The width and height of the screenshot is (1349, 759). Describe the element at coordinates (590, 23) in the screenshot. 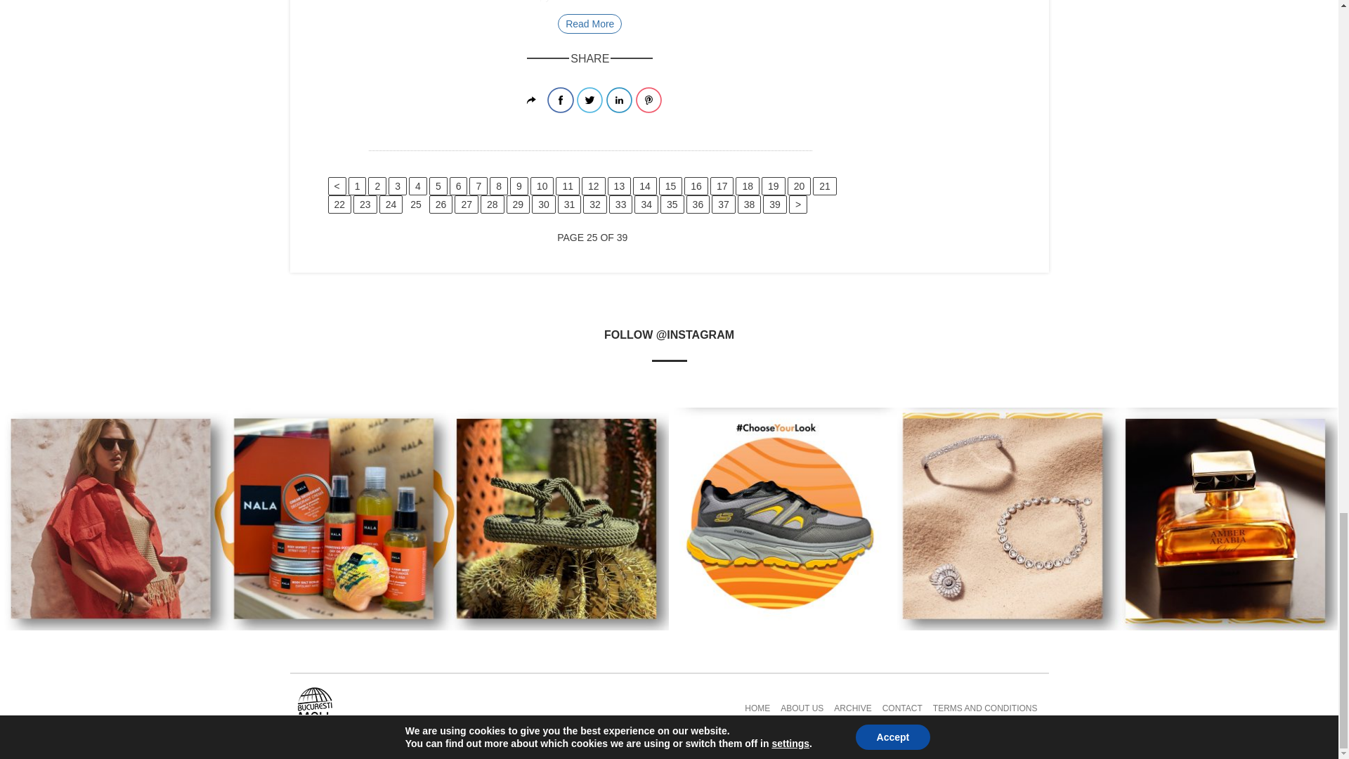

I see `Read More` at that location.